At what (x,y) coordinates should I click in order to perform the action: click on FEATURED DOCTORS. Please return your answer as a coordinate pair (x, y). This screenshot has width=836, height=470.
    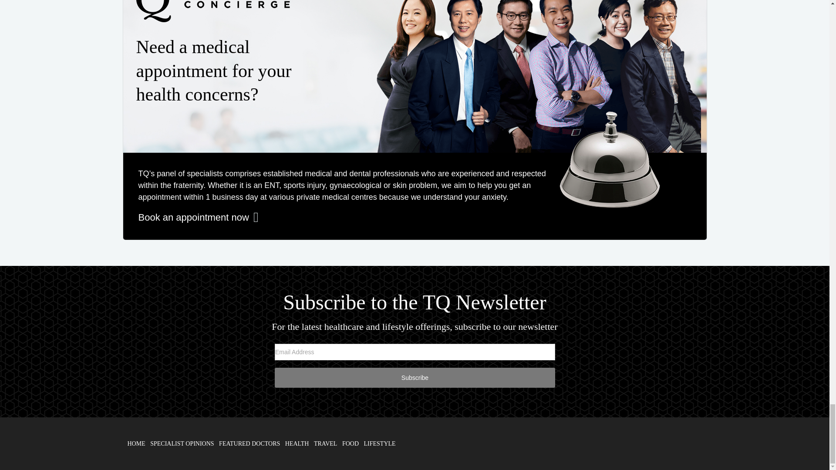
    Looking at the image, I should click on (249, 443).